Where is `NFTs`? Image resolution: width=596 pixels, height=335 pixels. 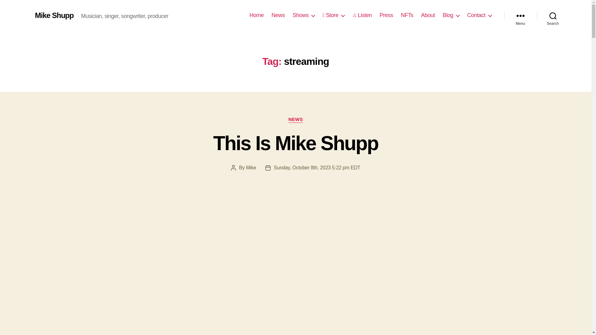 NFTs is located at coordinates (407, 15).